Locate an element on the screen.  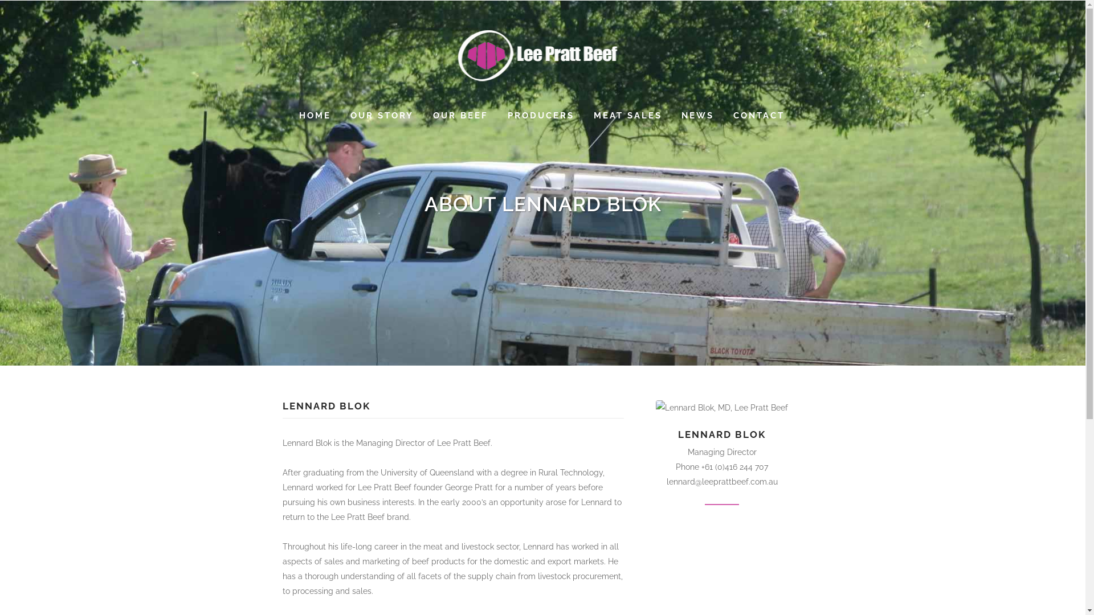
PRODUCERS is located at coordinates (541, 116).